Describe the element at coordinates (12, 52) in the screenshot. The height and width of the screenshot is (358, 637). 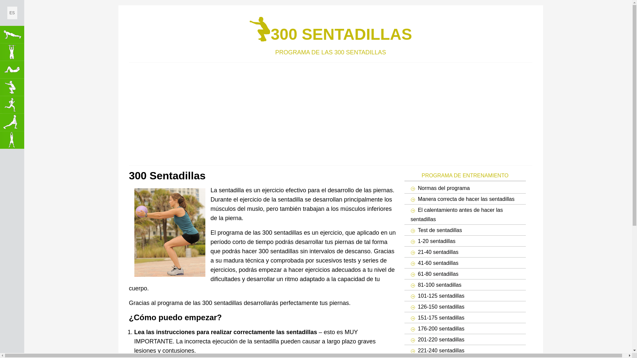
I see `50 Dominadas` at that location.